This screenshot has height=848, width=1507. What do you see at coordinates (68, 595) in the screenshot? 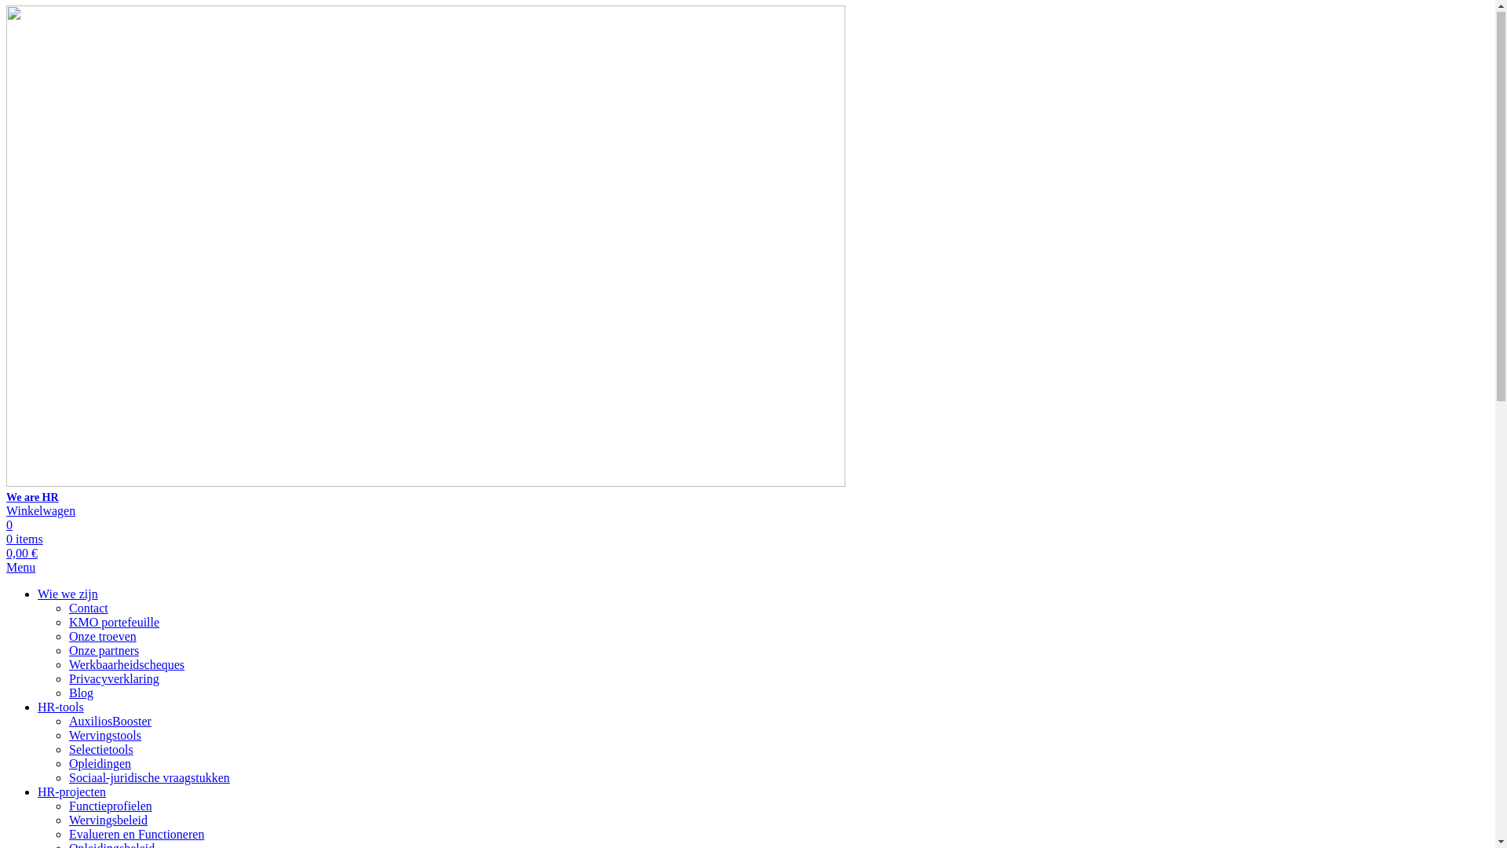
I see `Wie we zijn` at bounding box center [68, 595].